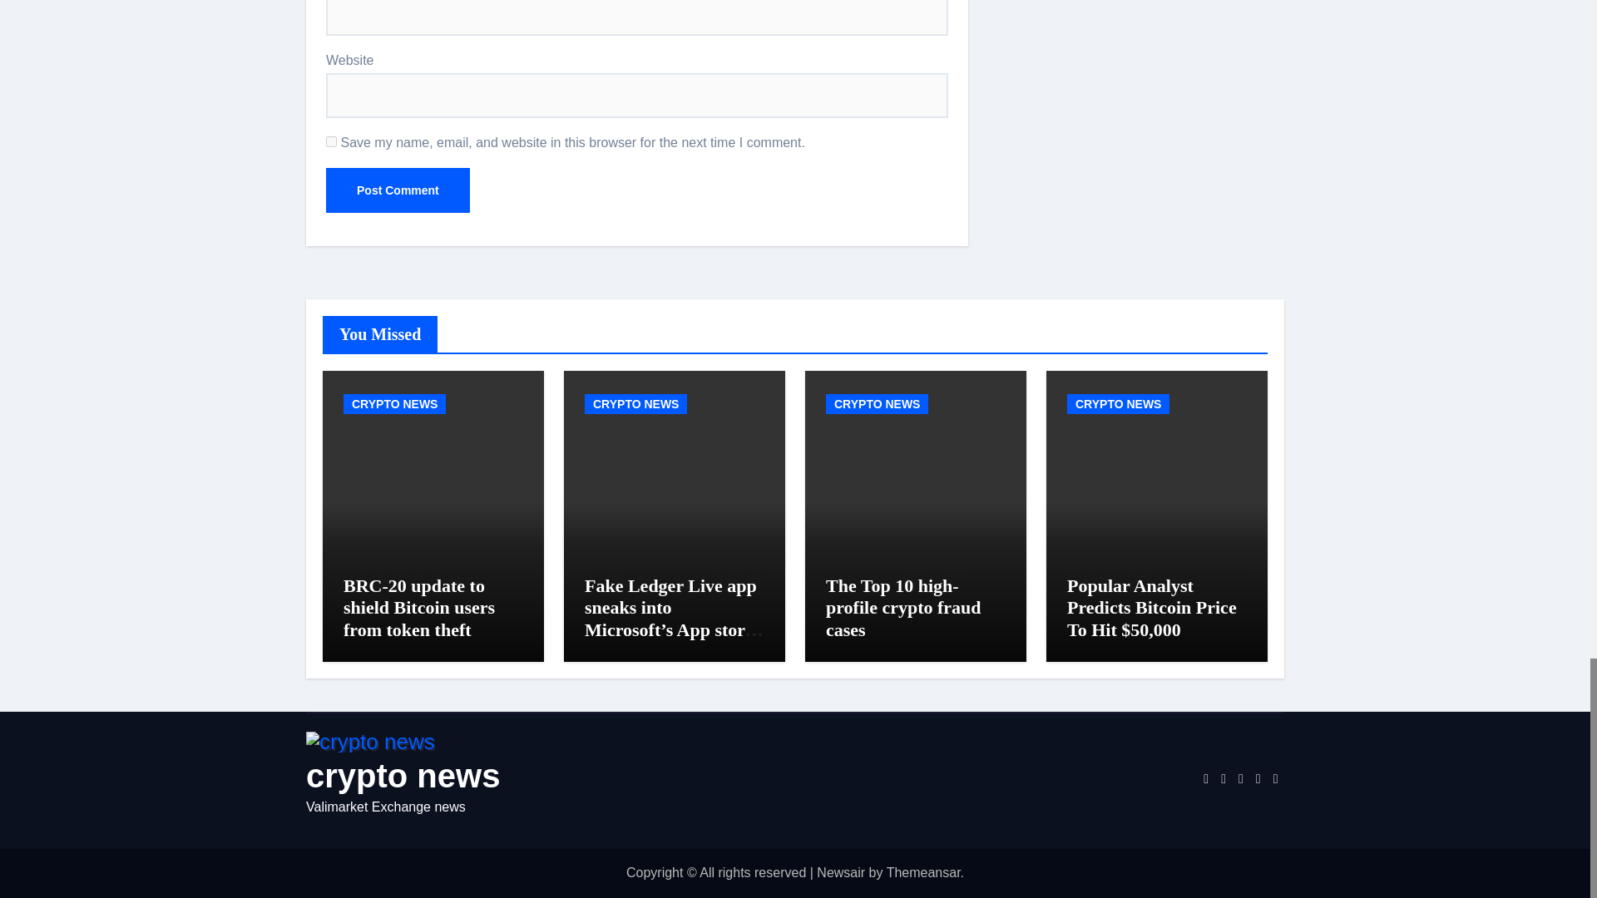 Image resolution: width=1597 pixels, height=898 pixels. What do you see at coordinates (331, 141) in the screenshot?
I see `yes` at bounding box center [331, 141].